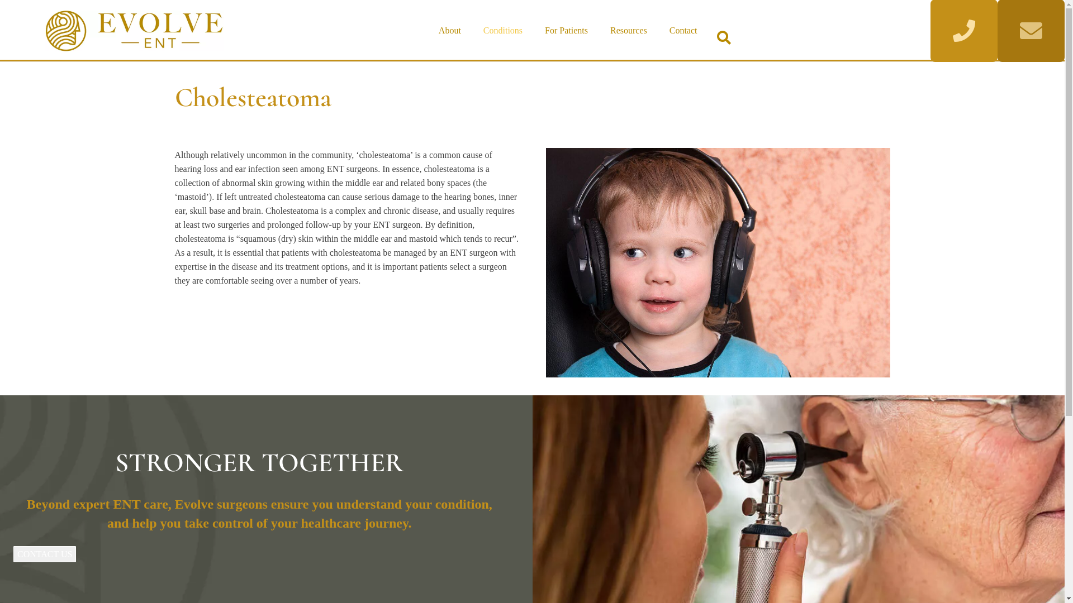 This screenshot has height=603, width=1073. What do you see at coordinates (629, 31) in the screenshot?
I see `Resources` at bounding box center [629, 31].